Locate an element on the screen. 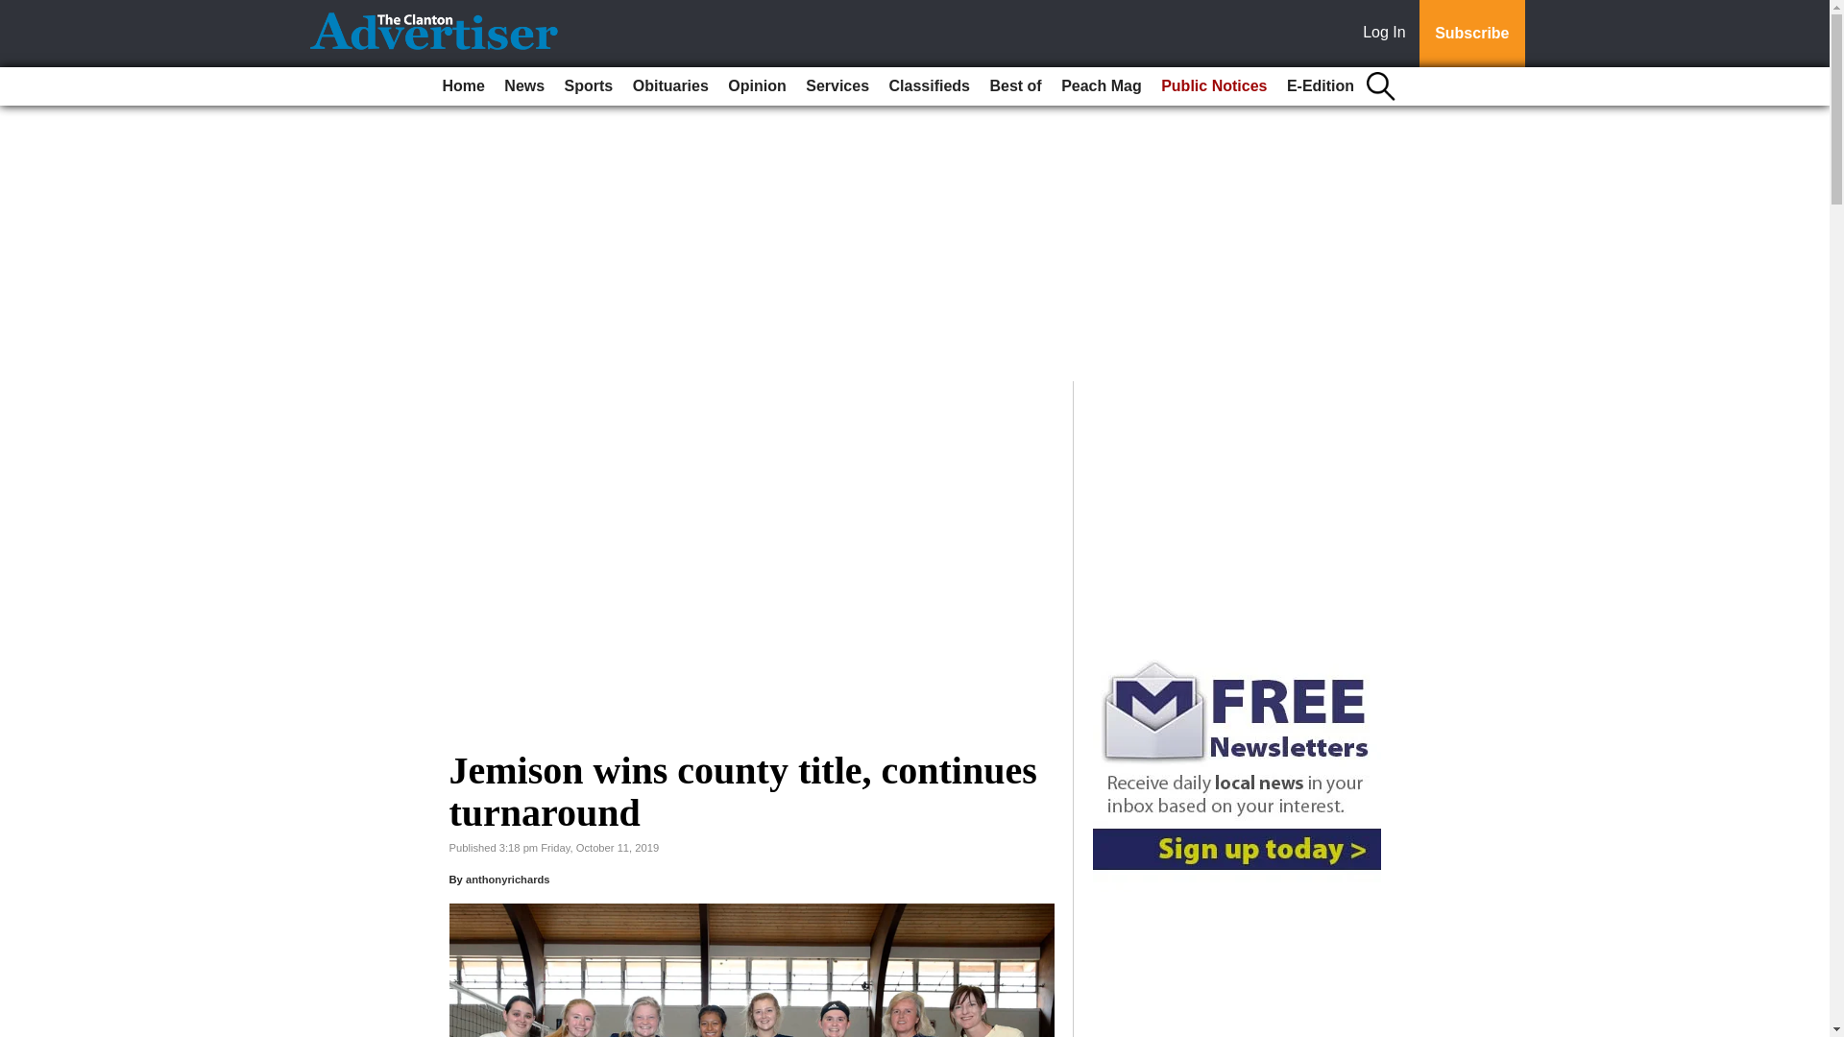 The width and height of the screenshot is (1844, 1037). anthonyrichards is located at coordinates (507, 880).